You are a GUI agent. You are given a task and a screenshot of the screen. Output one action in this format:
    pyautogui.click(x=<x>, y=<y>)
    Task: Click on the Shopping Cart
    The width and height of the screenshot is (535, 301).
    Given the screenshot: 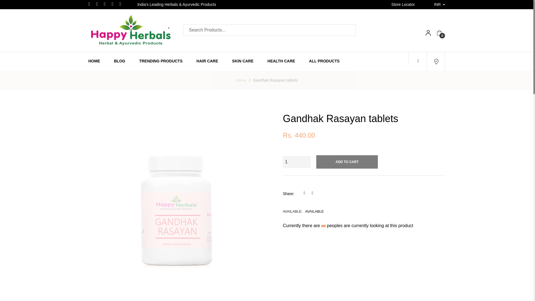 What is the action you would take?
    pyautogui.click(x=439, y=32)
    